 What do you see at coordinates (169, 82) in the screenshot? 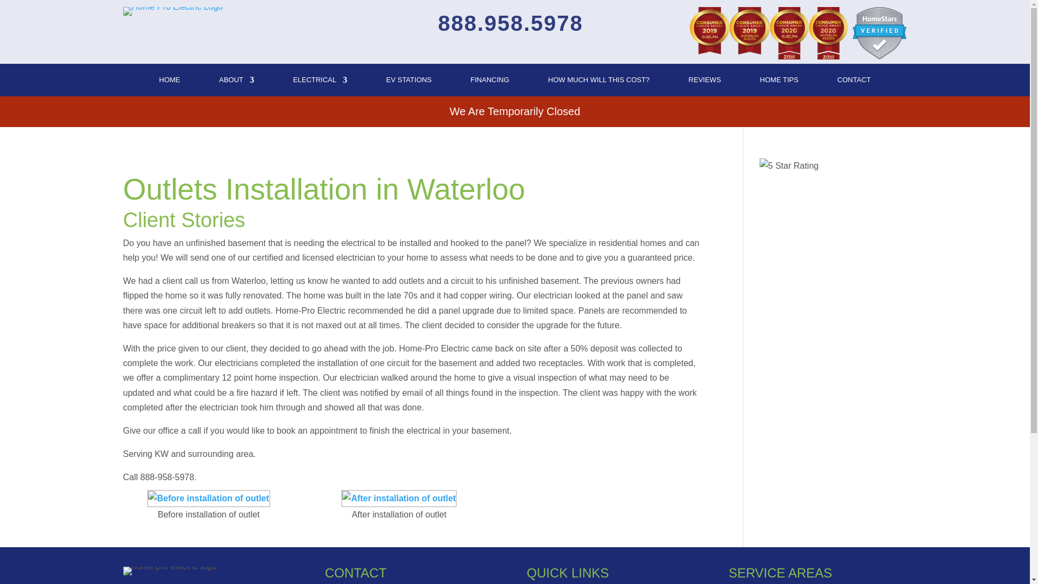
I see `HOME` at bounding box center [169, 82].